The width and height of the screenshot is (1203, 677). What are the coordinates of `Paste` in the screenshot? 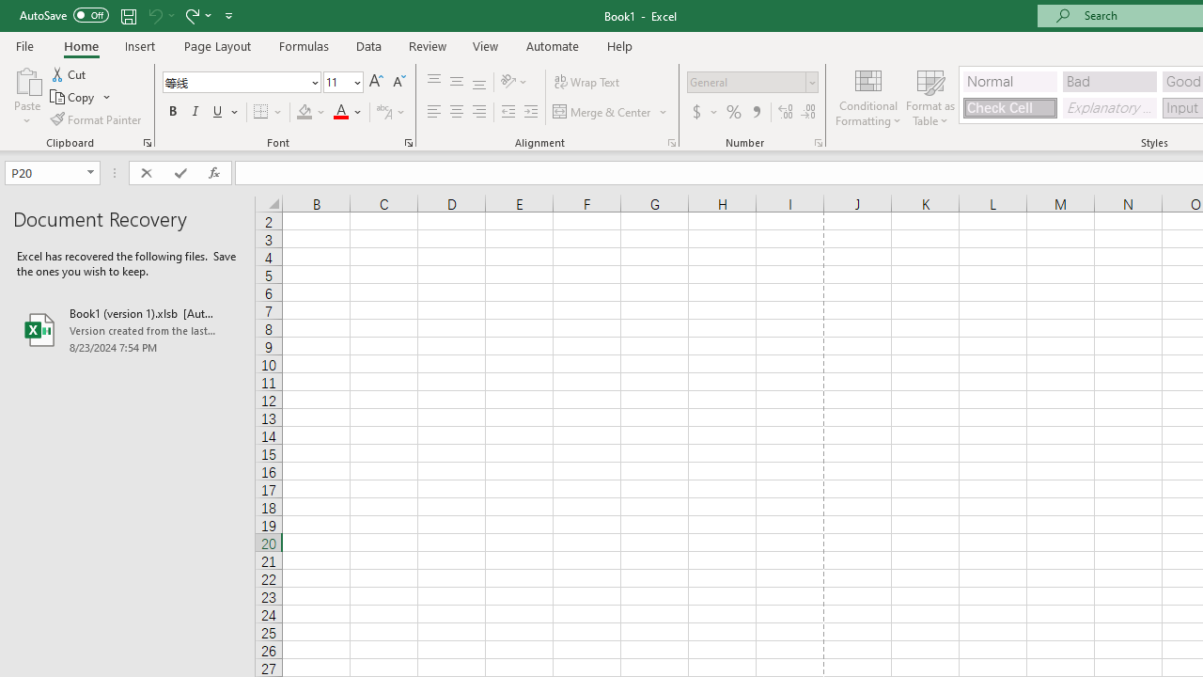 It's located at (26, 79).